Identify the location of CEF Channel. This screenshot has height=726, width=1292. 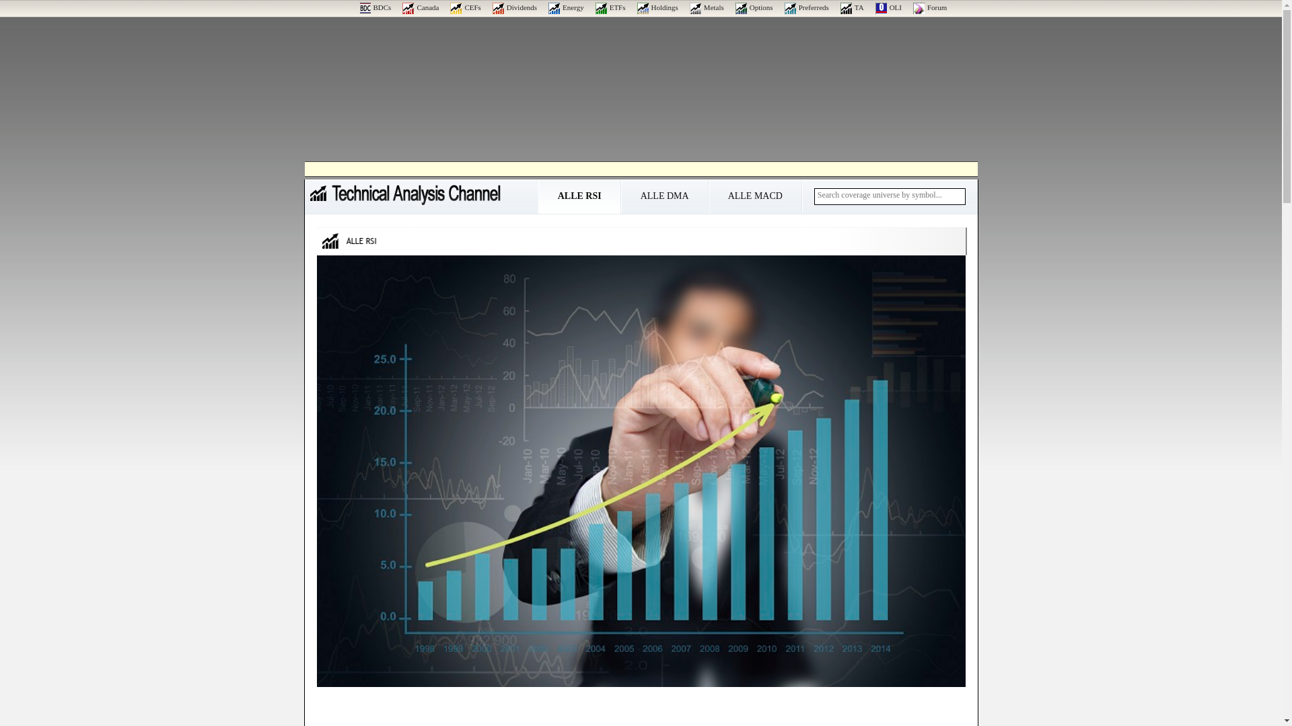
(465, 7).